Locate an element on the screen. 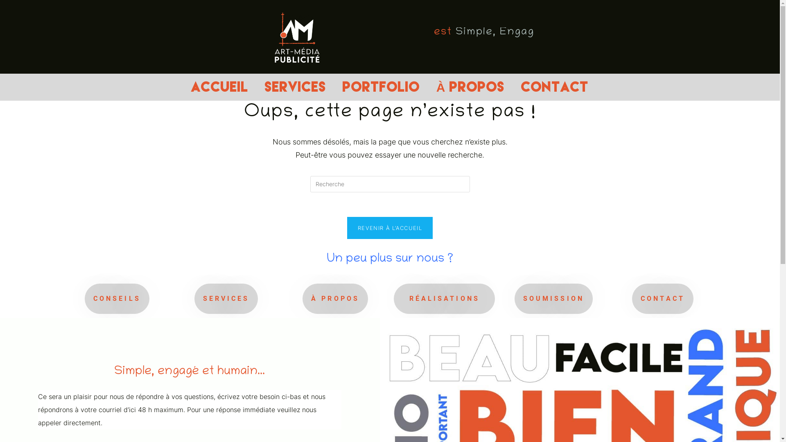  CONTACT is located at coordinates (663, 299).